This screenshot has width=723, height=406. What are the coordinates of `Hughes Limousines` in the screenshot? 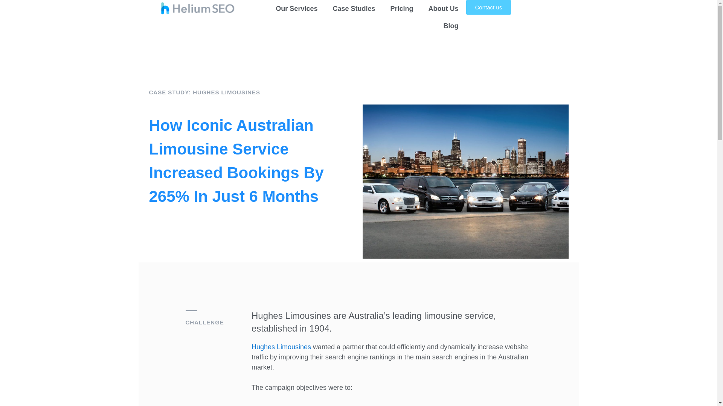 It's located at (281, 347).